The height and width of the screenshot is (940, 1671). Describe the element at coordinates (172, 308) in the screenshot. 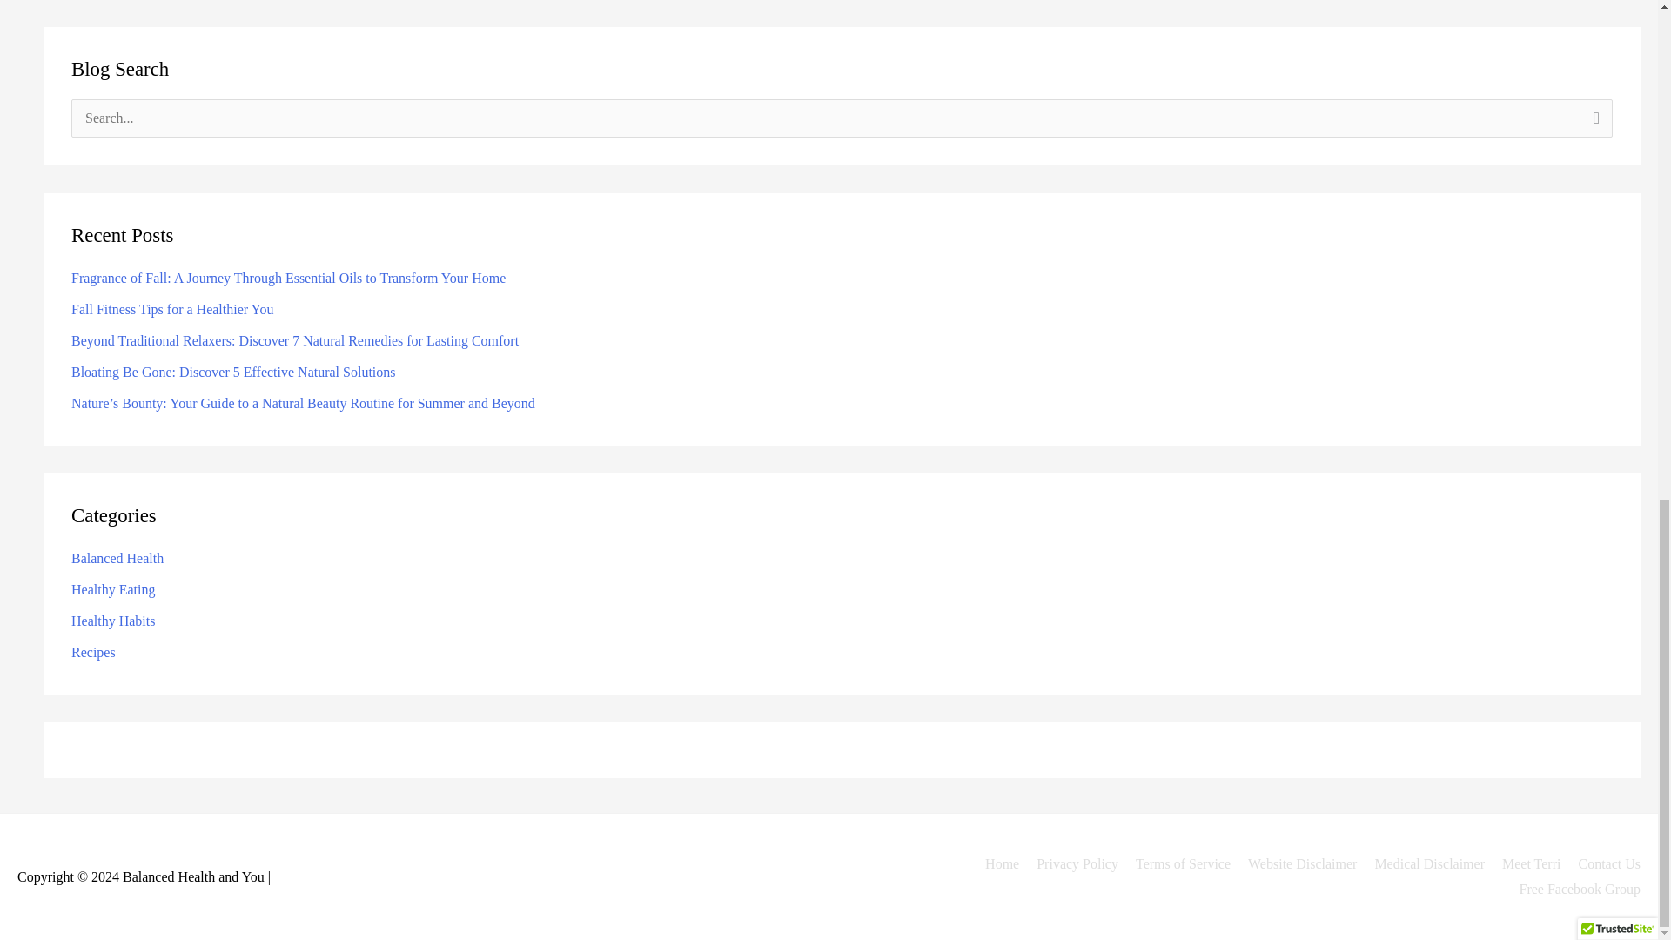

I see `Fall Fitness Tips for a Healthier You` at that location.